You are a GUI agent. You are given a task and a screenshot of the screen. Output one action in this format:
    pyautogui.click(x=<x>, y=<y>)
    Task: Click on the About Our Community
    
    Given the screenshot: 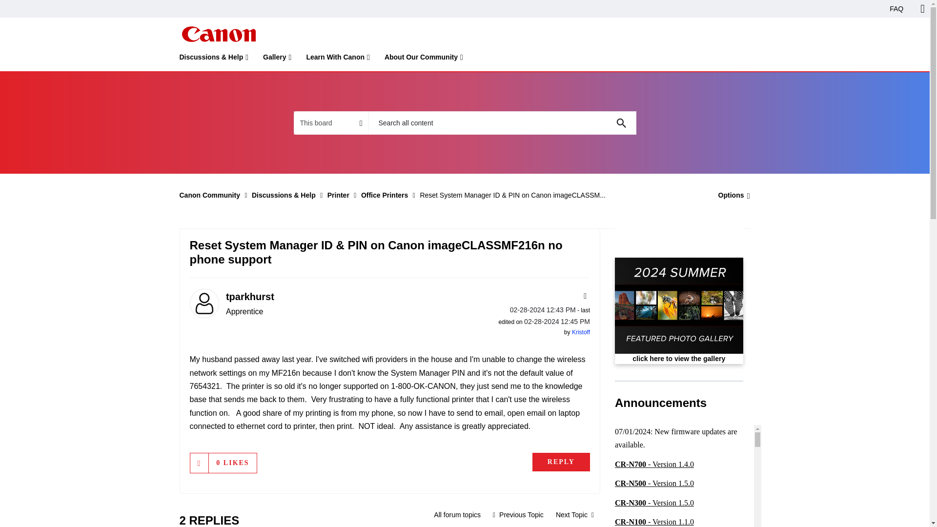 What is the action you would take?
    pyautogui.click(x=424, y=59)
    